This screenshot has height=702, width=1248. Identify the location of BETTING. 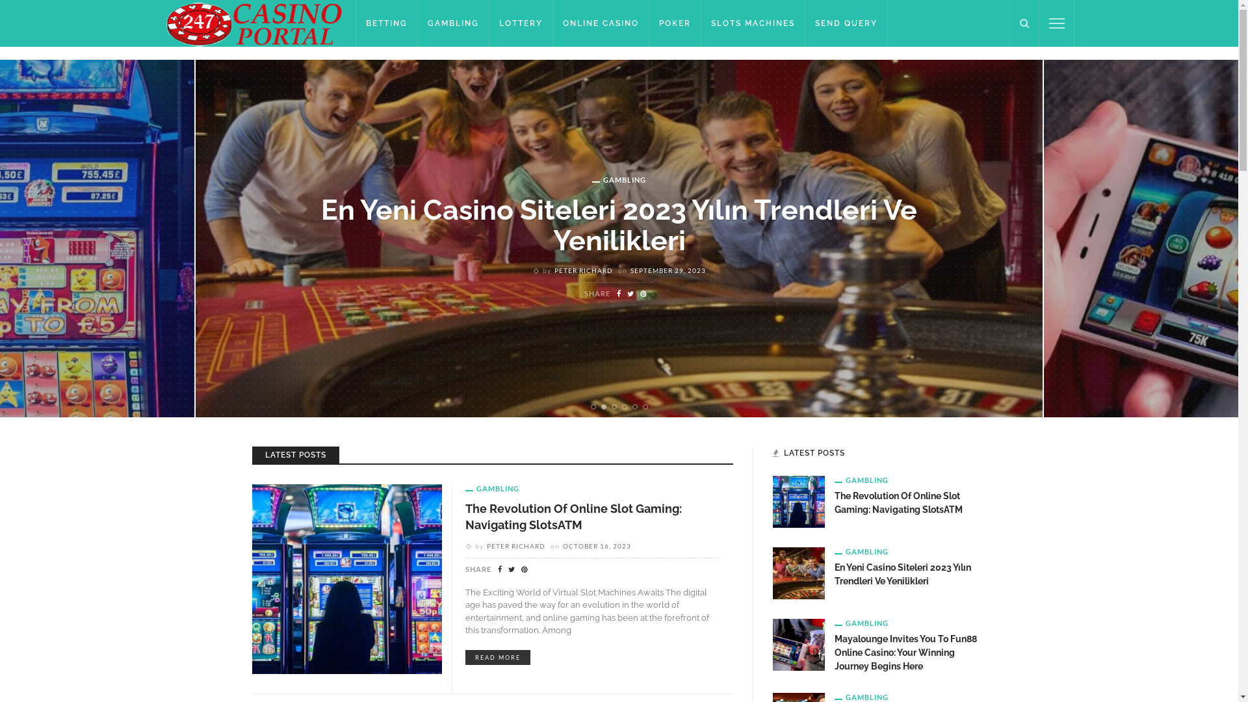
(387, 23).